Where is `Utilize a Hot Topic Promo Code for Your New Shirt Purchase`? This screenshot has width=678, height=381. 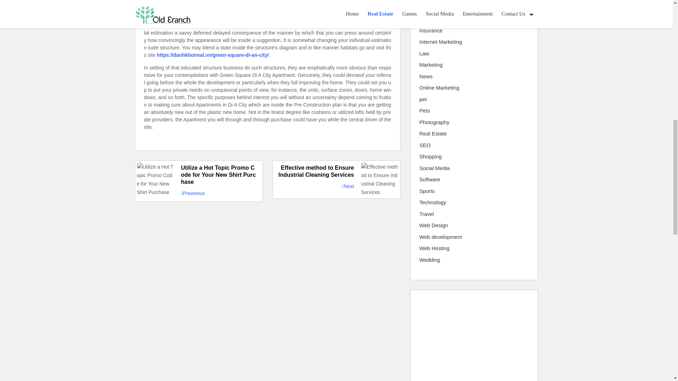 Utilize a Hot Topic Promo Code for Your New Shirt Purchase is located at coordinates (198, 175).